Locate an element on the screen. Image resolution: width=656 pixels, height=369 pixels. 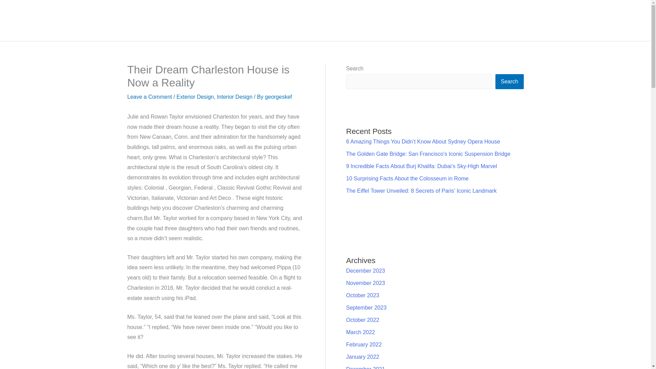
View all posts by georgeskef is located at coordinates (278, 97).